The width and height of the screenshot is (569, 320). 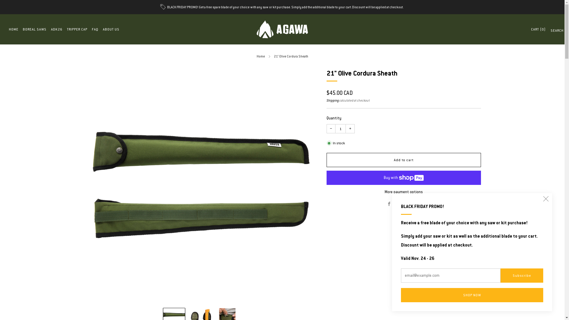 I want to click on FAQ, so click(x=95, y=29).